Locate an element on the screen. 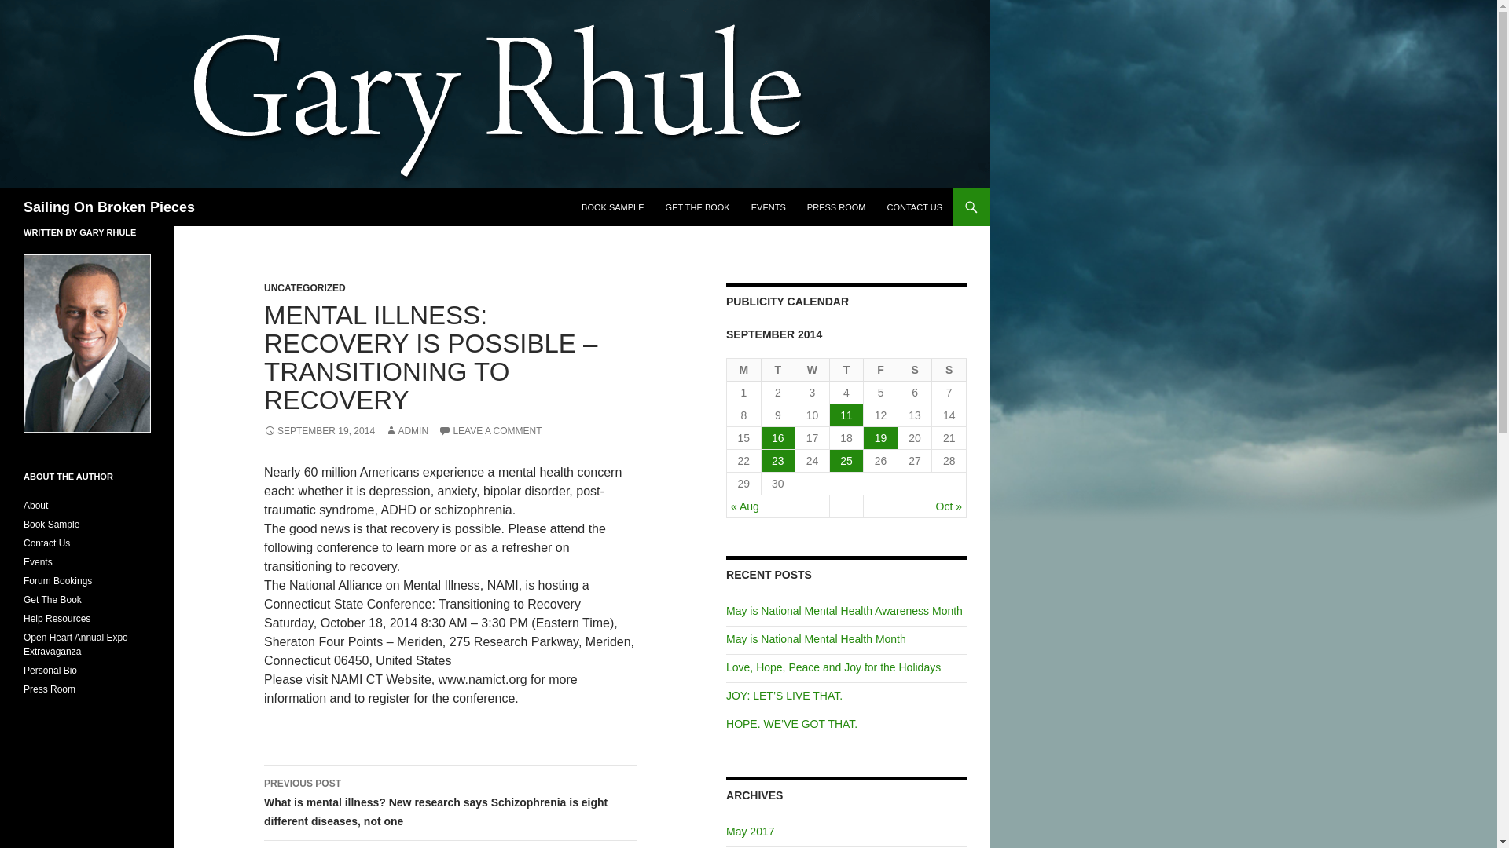  May is National Mental Health Month is located at coordinates (816, 638).